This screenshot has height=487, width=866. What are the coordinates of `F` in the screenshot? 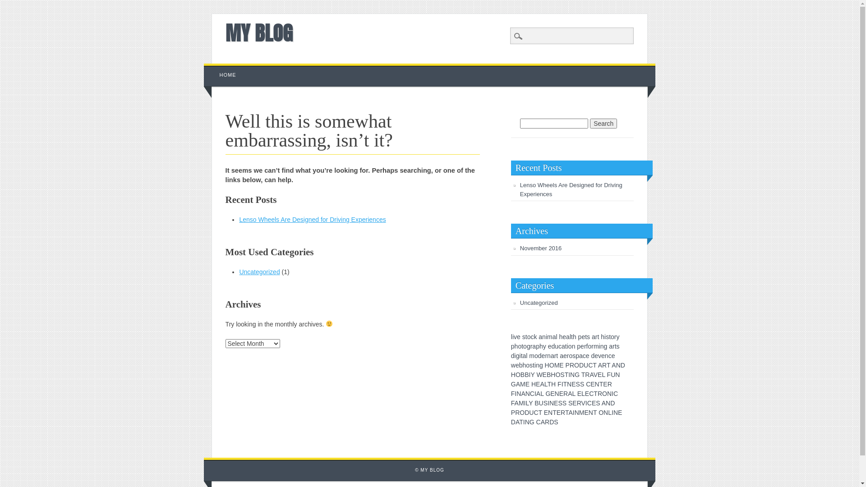 It's located at (513, 403).